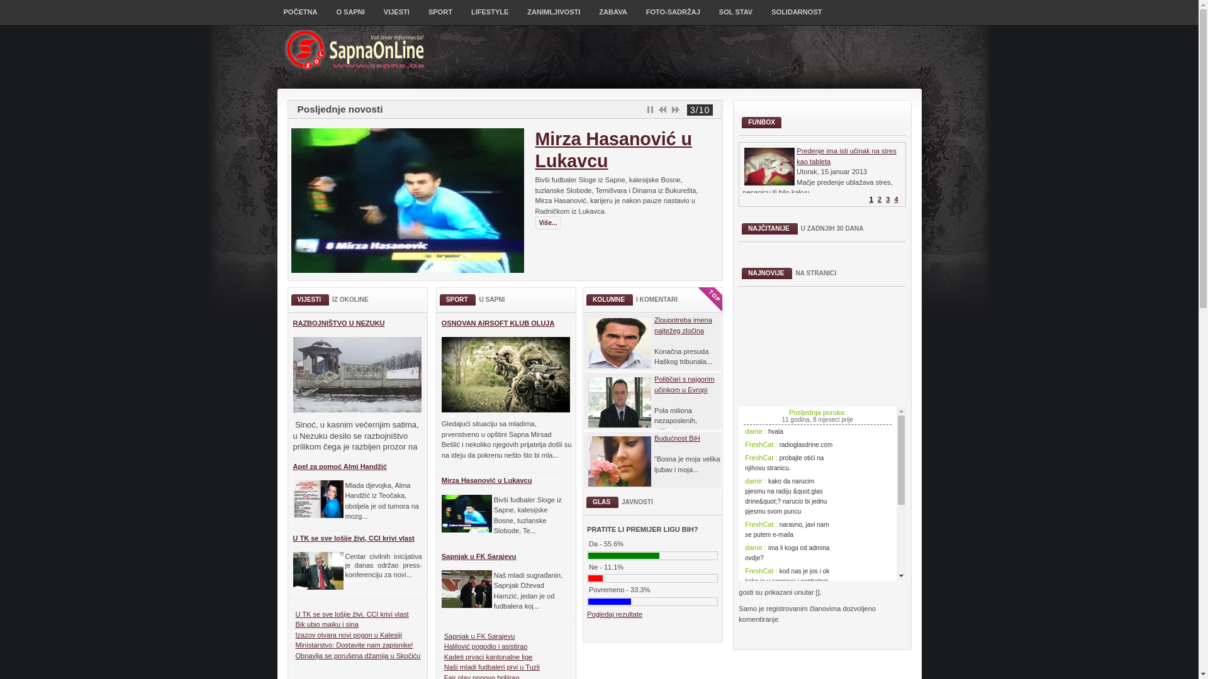 The image size is (1208, 679). I want to click on Sapnjak u FK Sarajevu, so click(479, 636).